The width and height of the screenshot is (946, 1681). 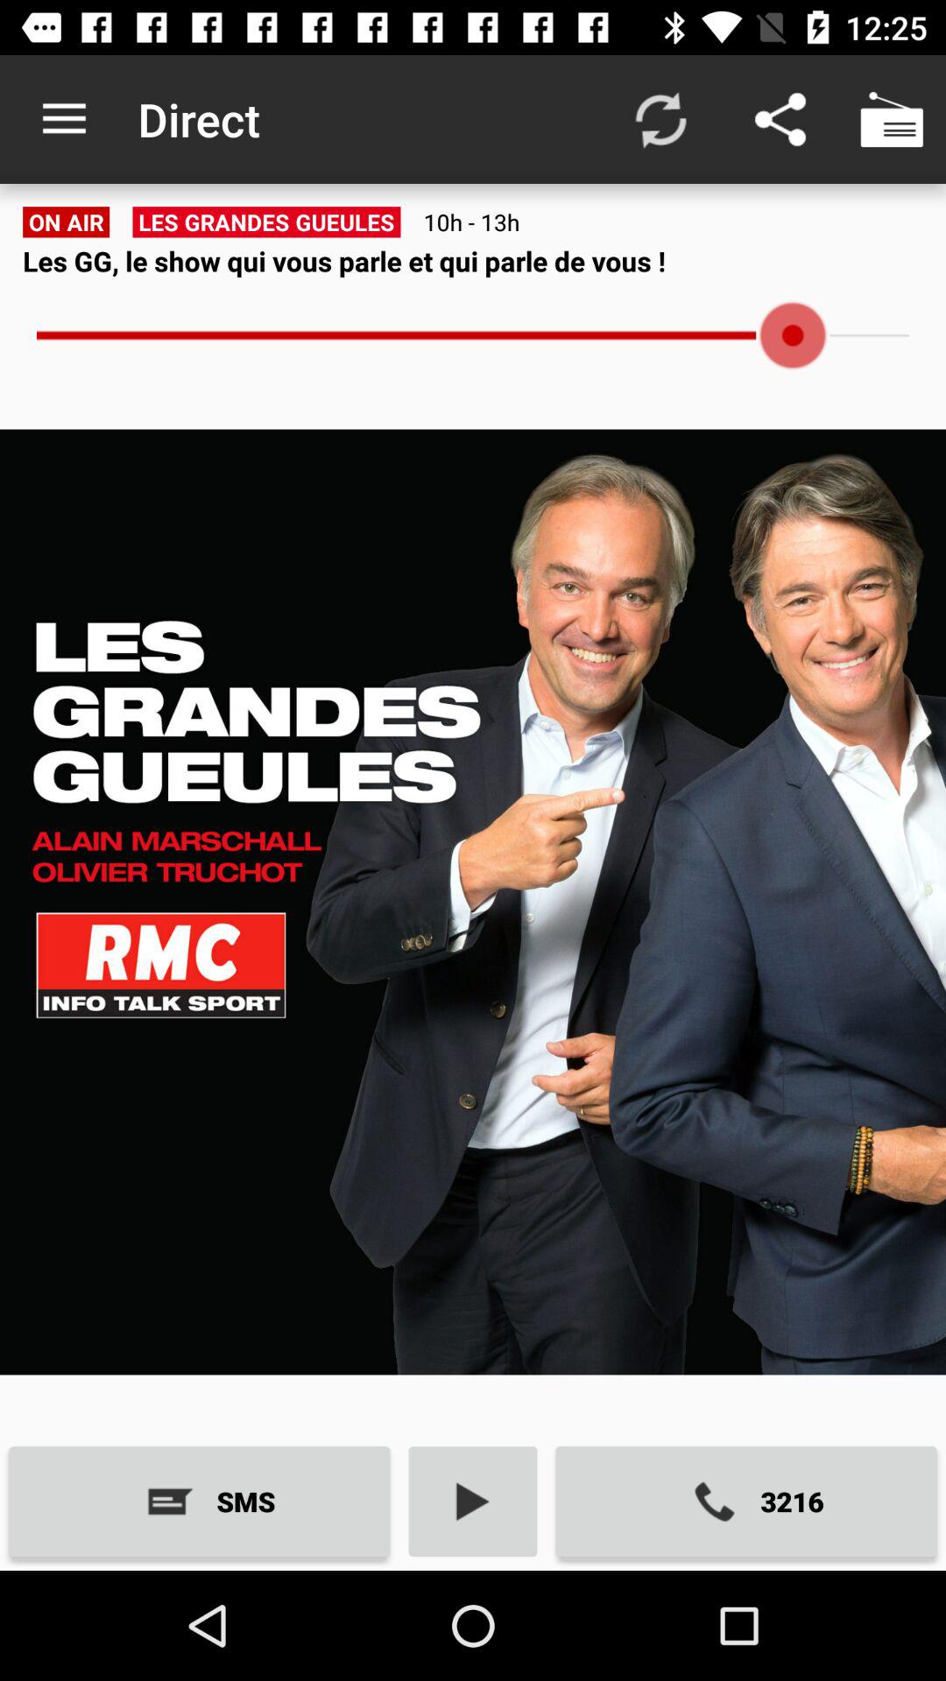 I want to click on open the sms icon, so click(x=200, y=1501).